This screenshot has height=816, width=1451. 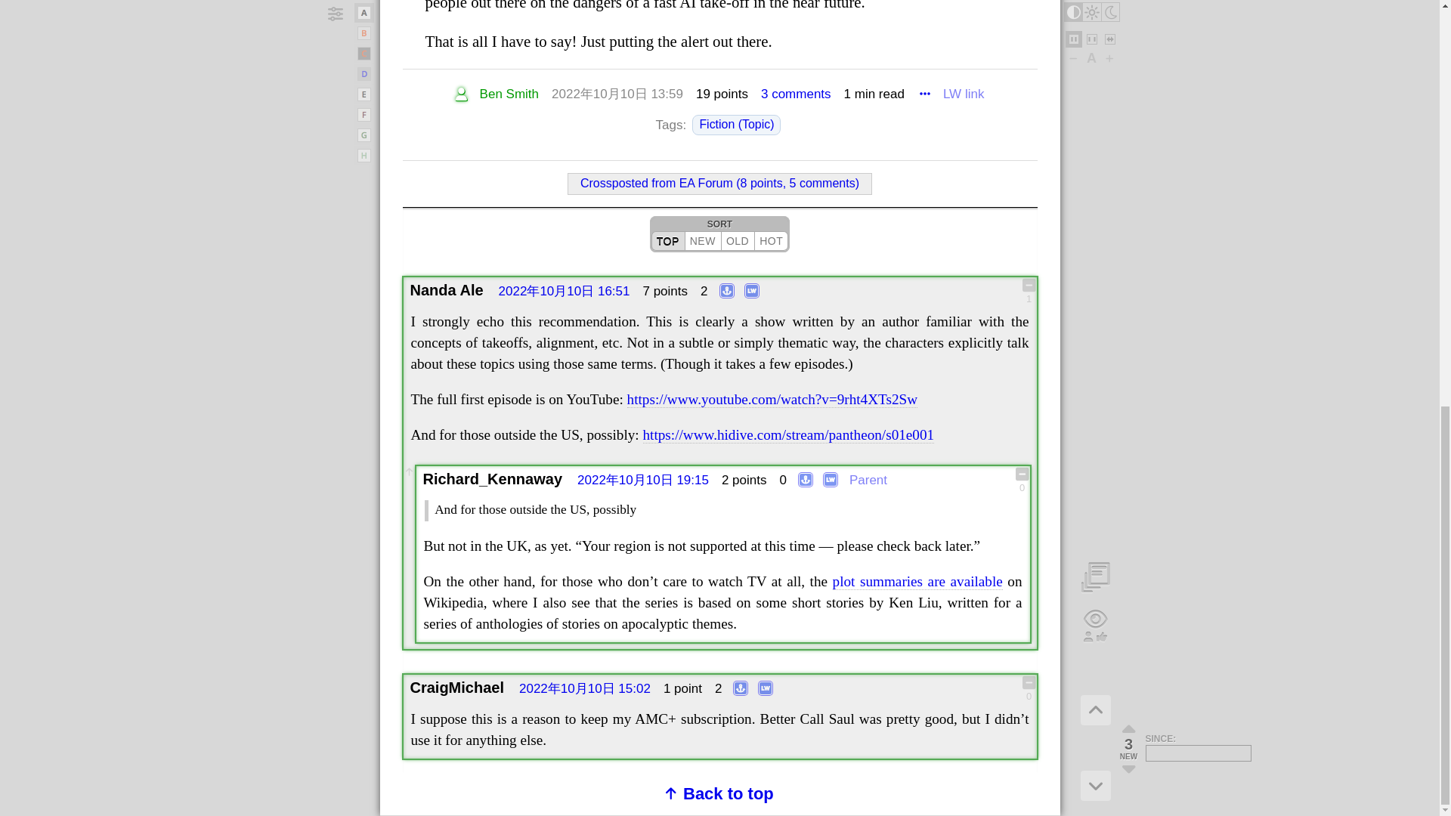 What do you see at coordinates (738, 240) in the screenshot?
I see `Sort by old` at bounding box center [738, 240].